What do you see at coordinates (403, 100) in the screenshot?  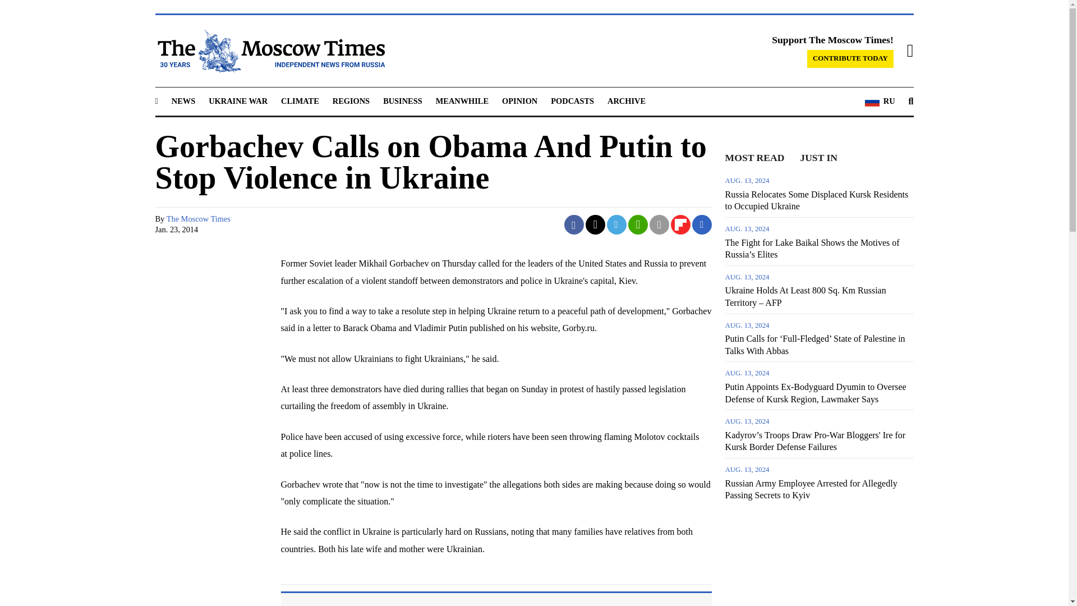 I see `BUSINESS` at bounding box center [403, 100].